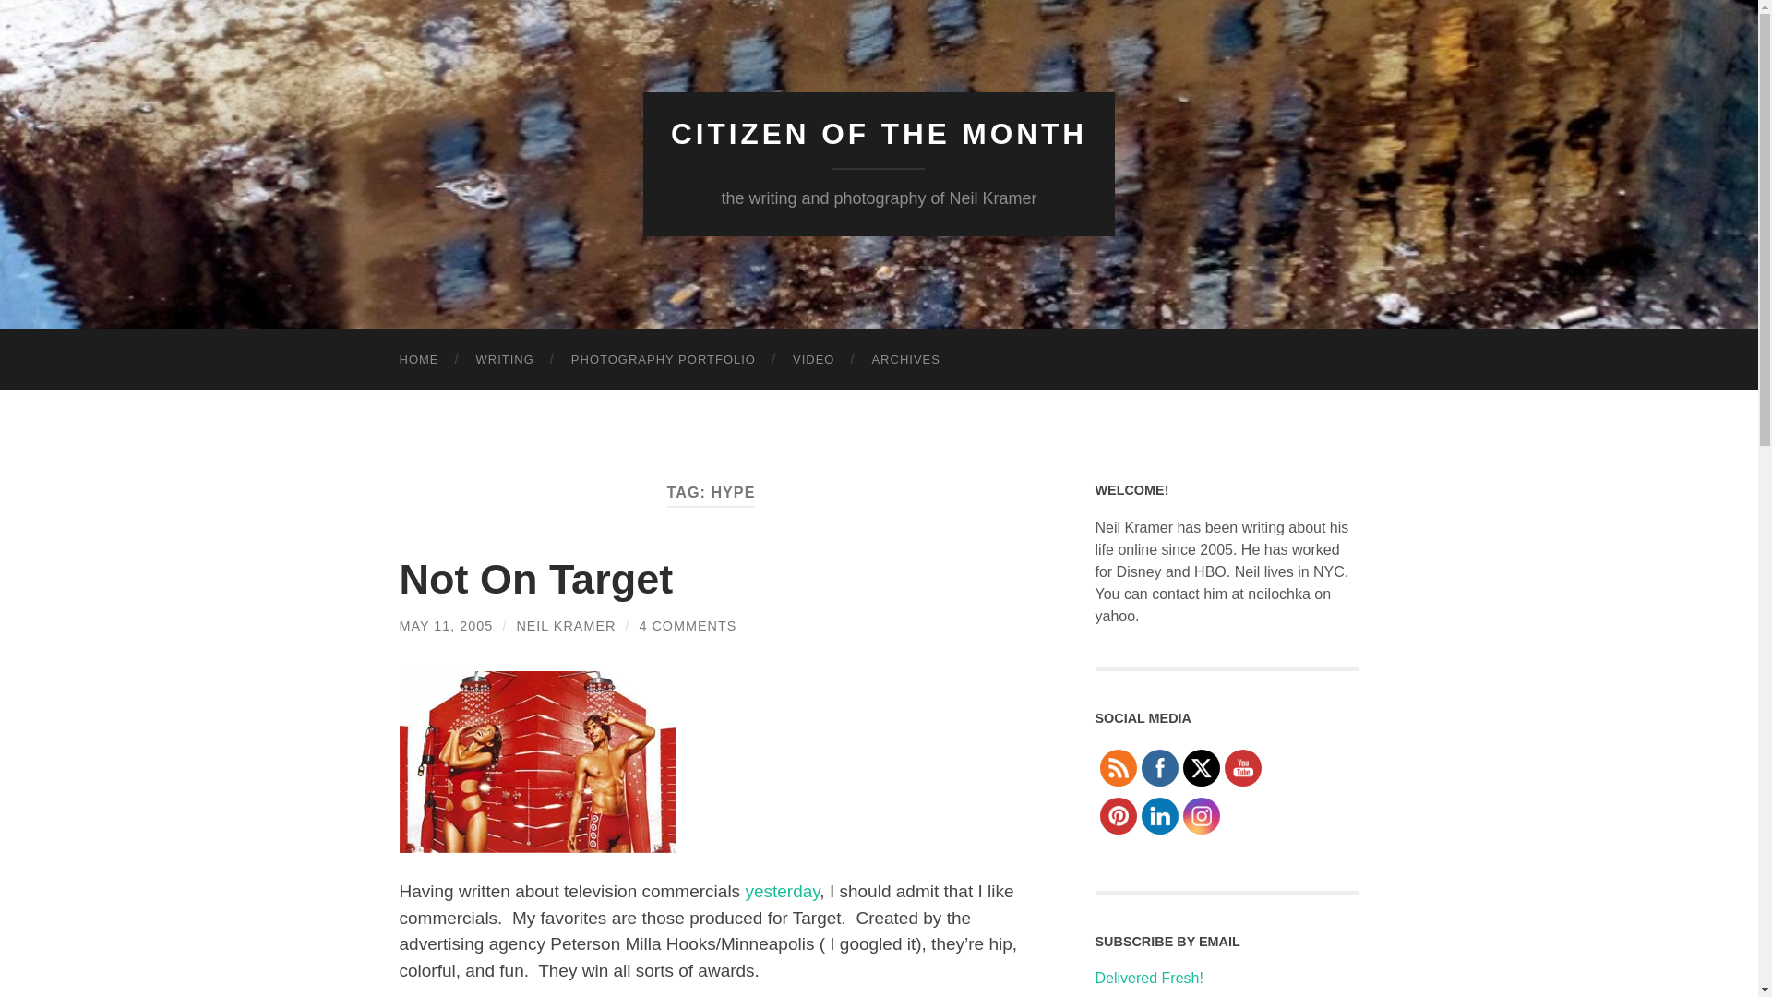 The image size is (1772, 997). What do you see at coordinates (687, 625) in the screenshot?
I see `4 COMMENTS` at bounding box center [687, 625].